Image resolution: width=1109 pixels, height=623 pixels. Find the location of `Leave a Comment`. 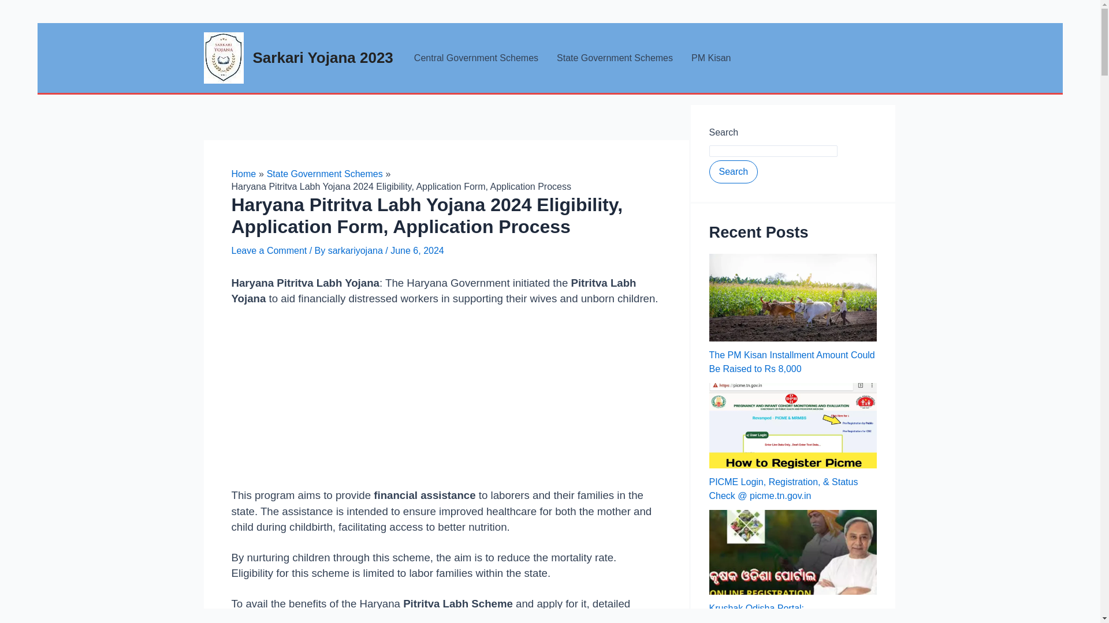

Leave a Comment is located at coordinates (269, 250).